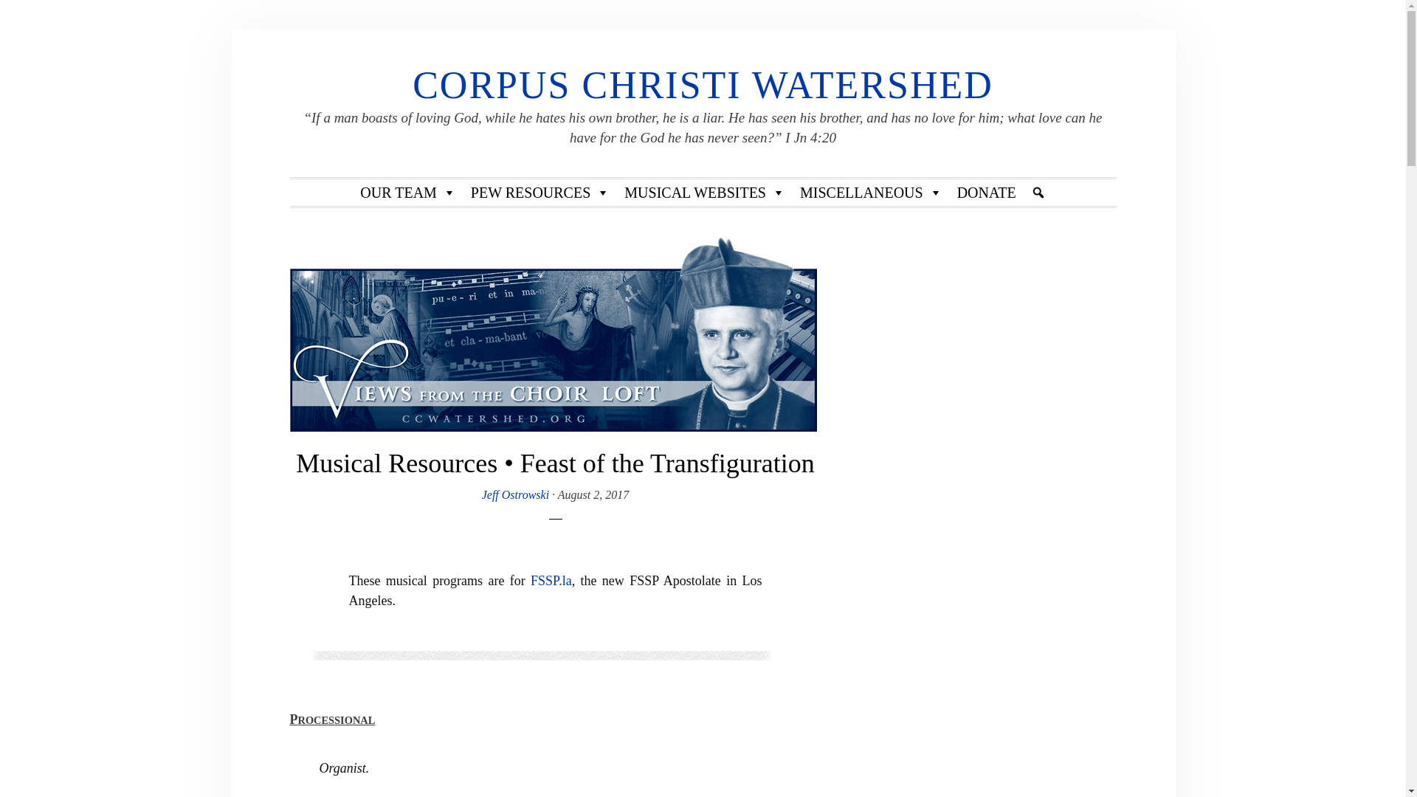 This screenshot has height=797, width=1417. What do you see at coordinates (539, 192) in the screenshot?
I see `PEW RESOURCES` at bounding box center [539, 192].